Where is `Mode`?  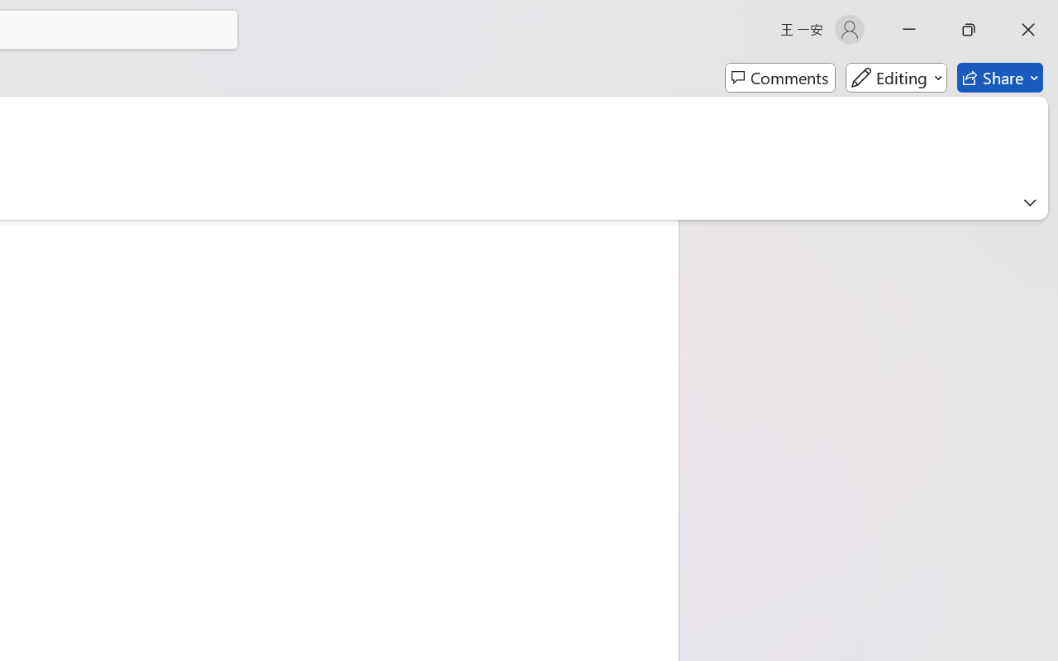 Mode is located at coordinates (896, 78).